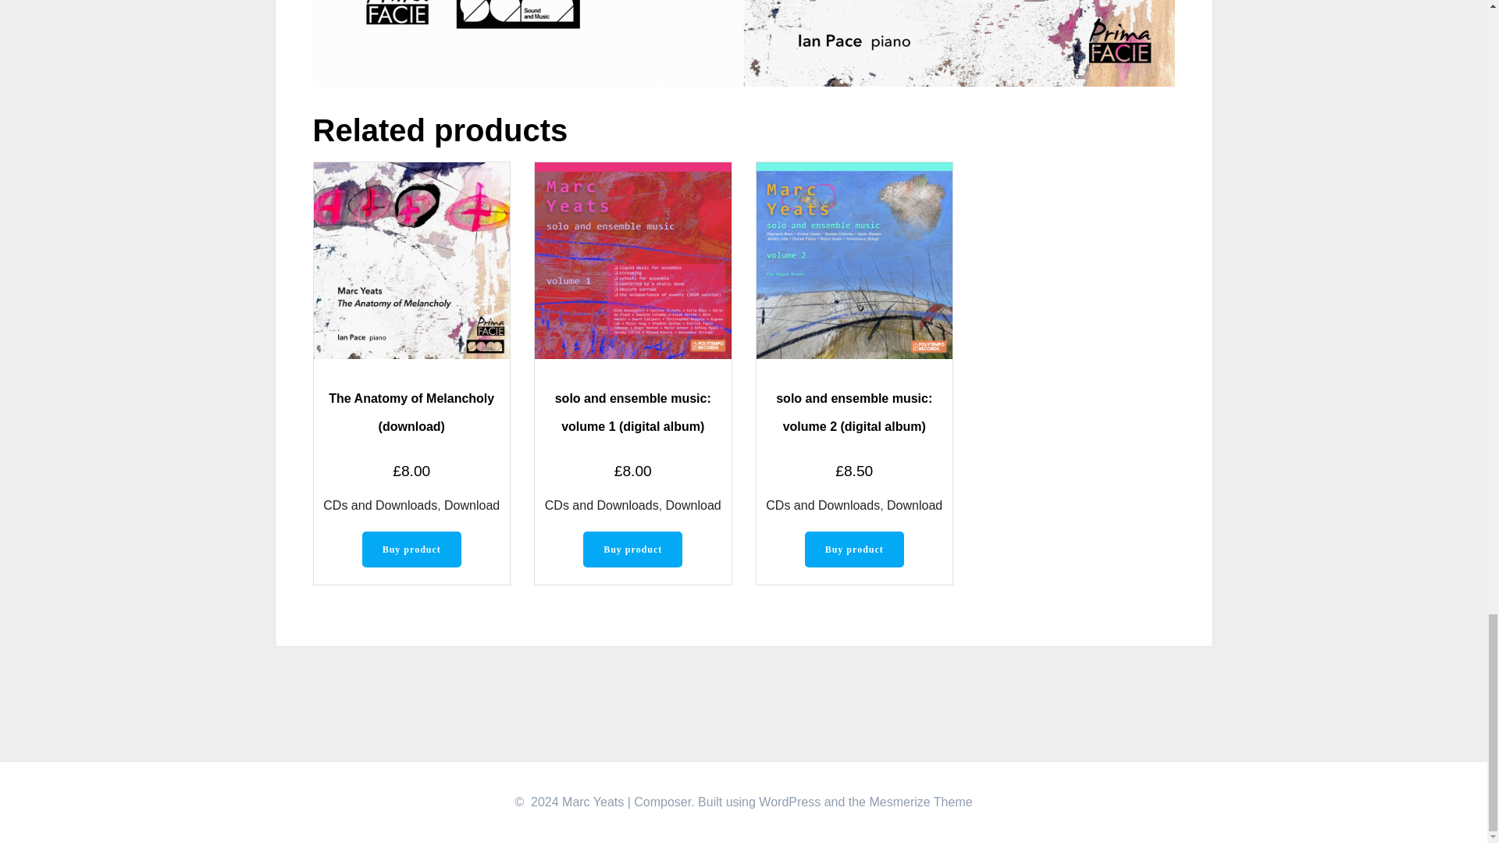 The height and width of the screenshot is (843, 1499). What do you see at coordinates (472, 505) in the screenshot?
I see `Download` at bounding box center [472, 505].